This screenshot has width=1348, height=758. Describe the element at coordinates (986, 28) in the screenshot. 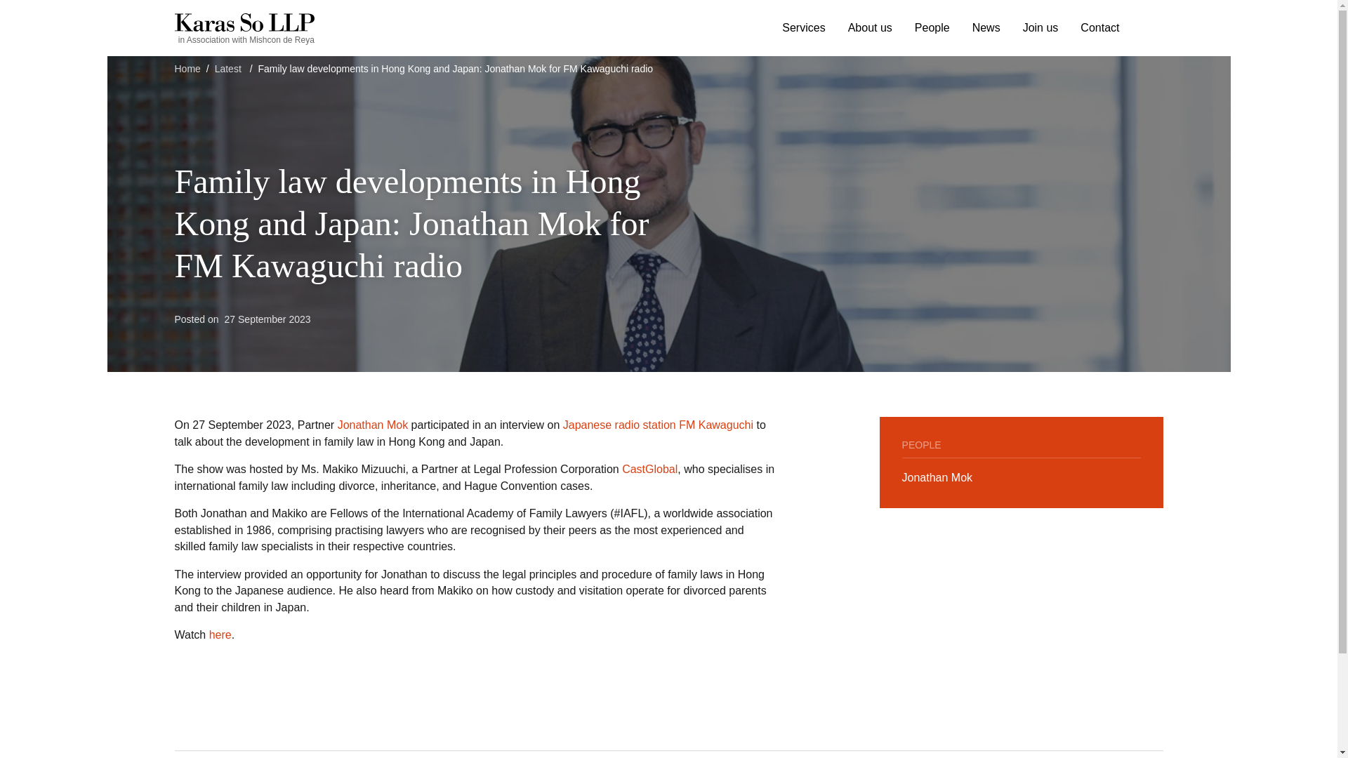

I see `News` at that location.